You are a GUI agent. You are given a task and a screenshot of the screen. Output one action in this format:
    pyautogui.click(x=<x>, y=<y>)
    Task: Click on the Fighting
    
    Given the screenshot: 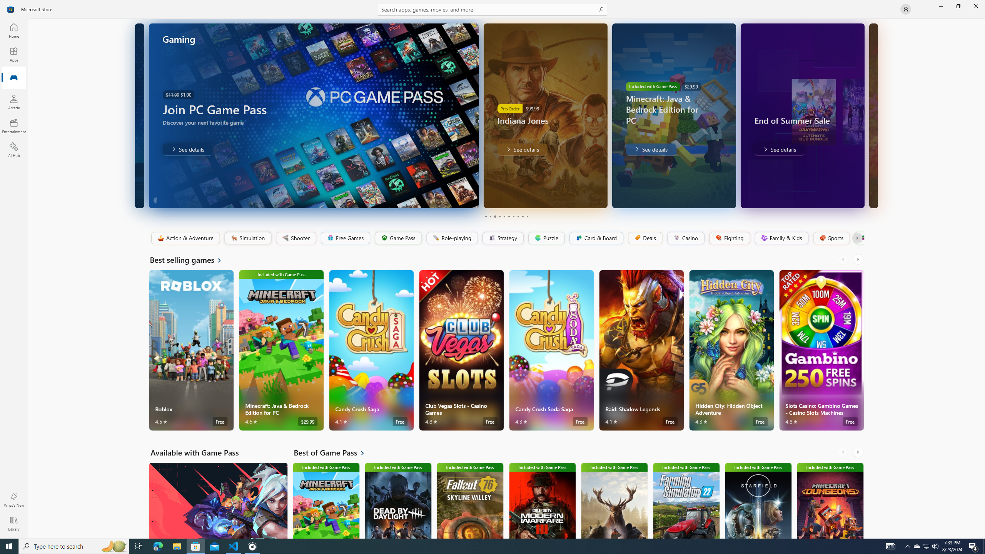 What is the action you would take?
    pyautogui.click(x=730, y=238)
    